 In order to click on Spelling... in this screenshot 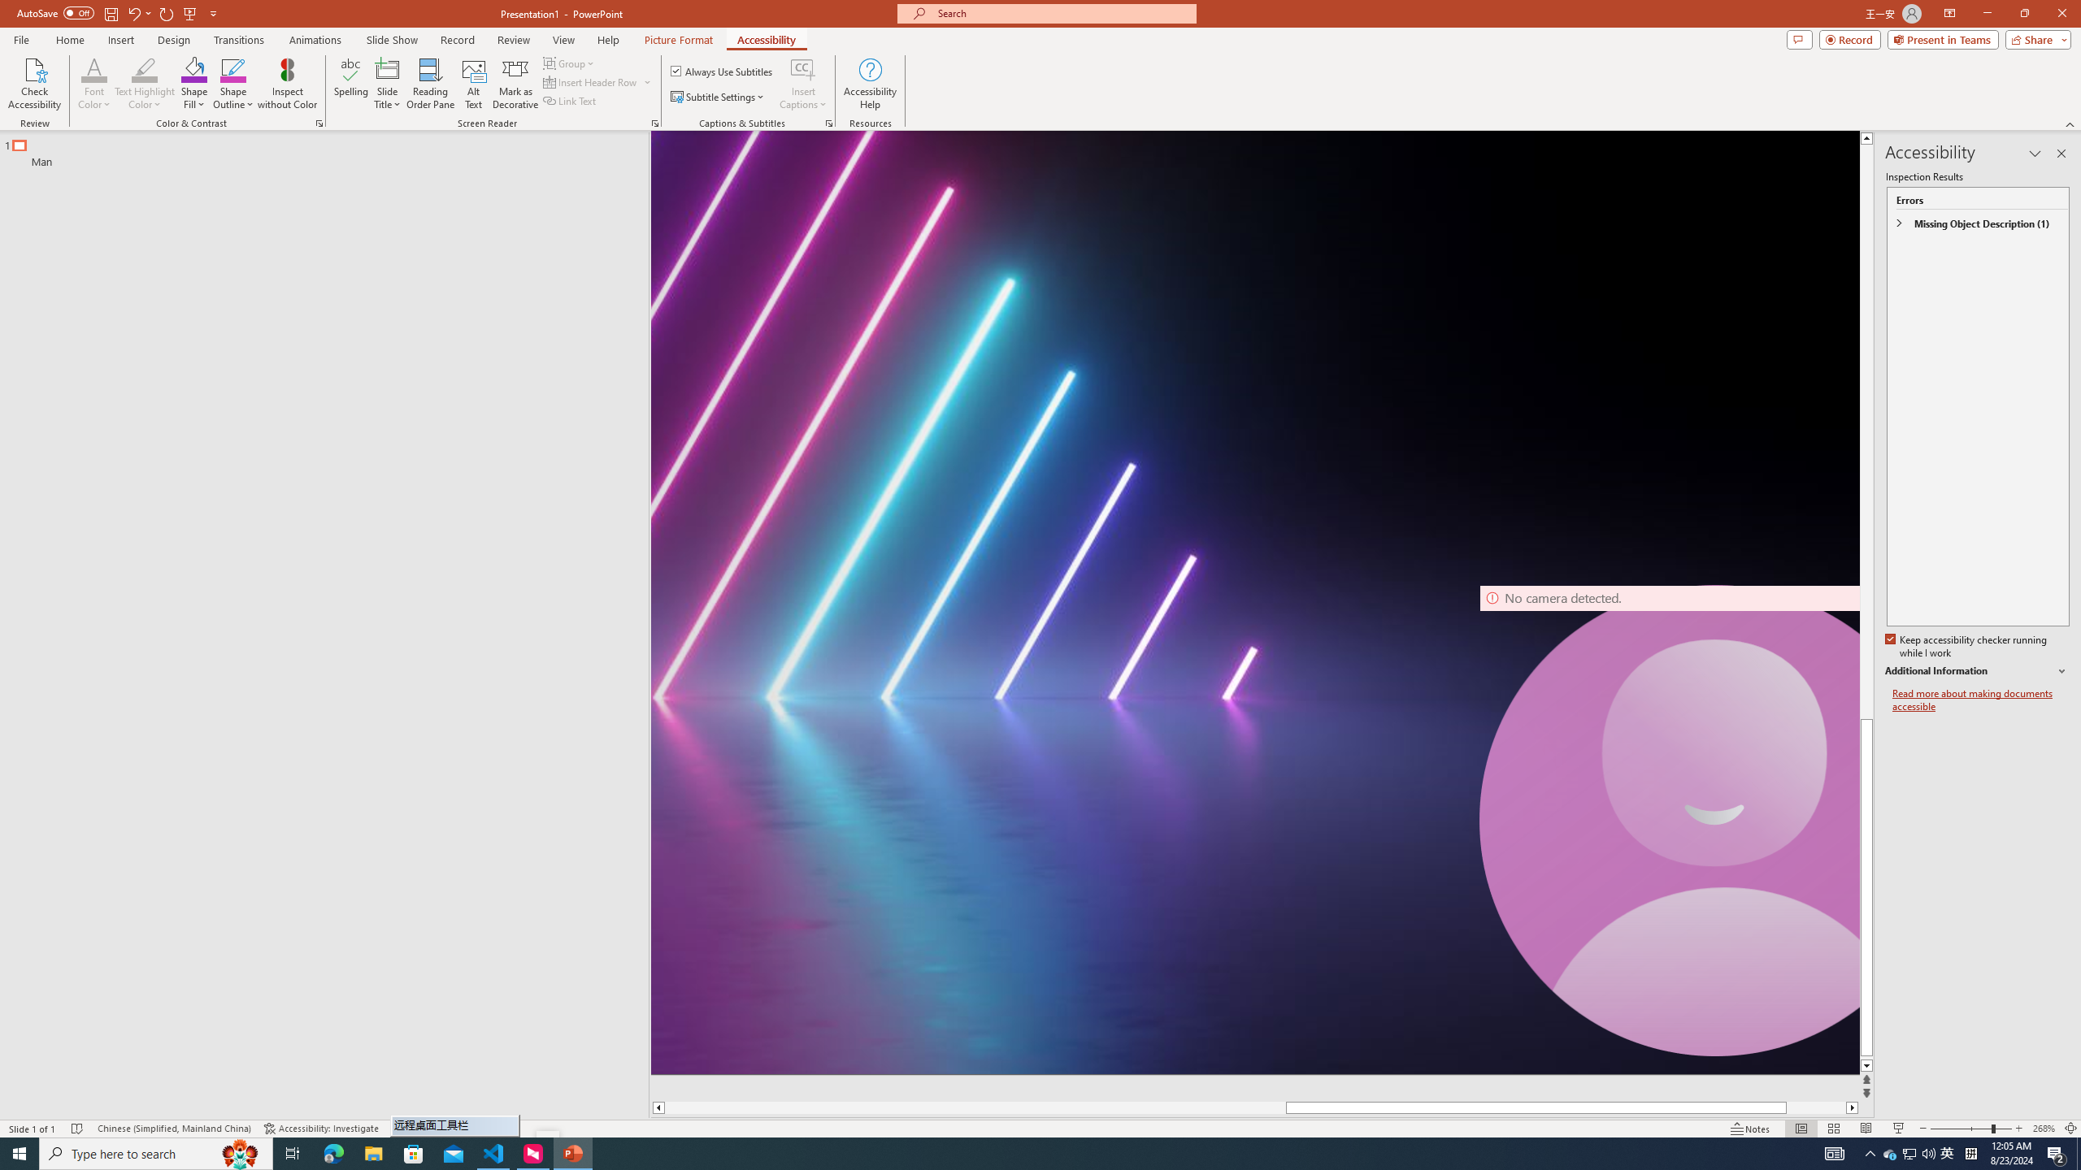, I will do `click(351, 84)`.